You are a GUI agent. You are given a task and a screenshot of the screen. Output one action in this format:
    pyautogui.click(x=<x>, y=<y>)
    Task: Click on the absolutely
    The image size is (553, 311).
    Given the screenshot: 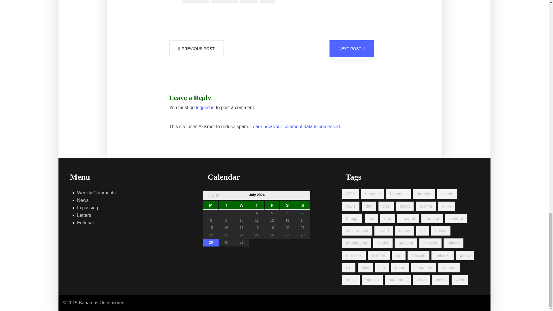 What is the action you would take?
    pyautogui.click(x=195, y=1)
    